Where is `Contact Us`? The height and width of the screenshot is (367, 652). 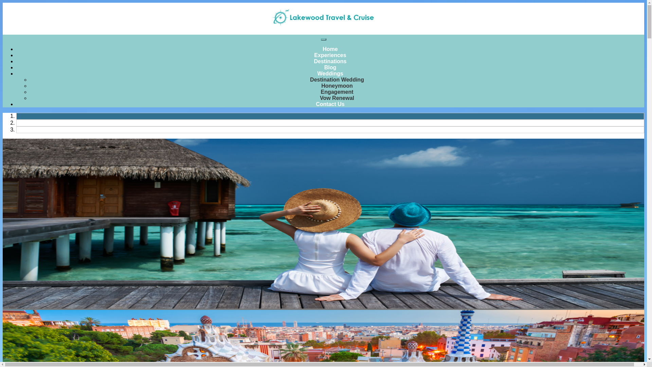
Contact Us is located at coordinates (330, 104).